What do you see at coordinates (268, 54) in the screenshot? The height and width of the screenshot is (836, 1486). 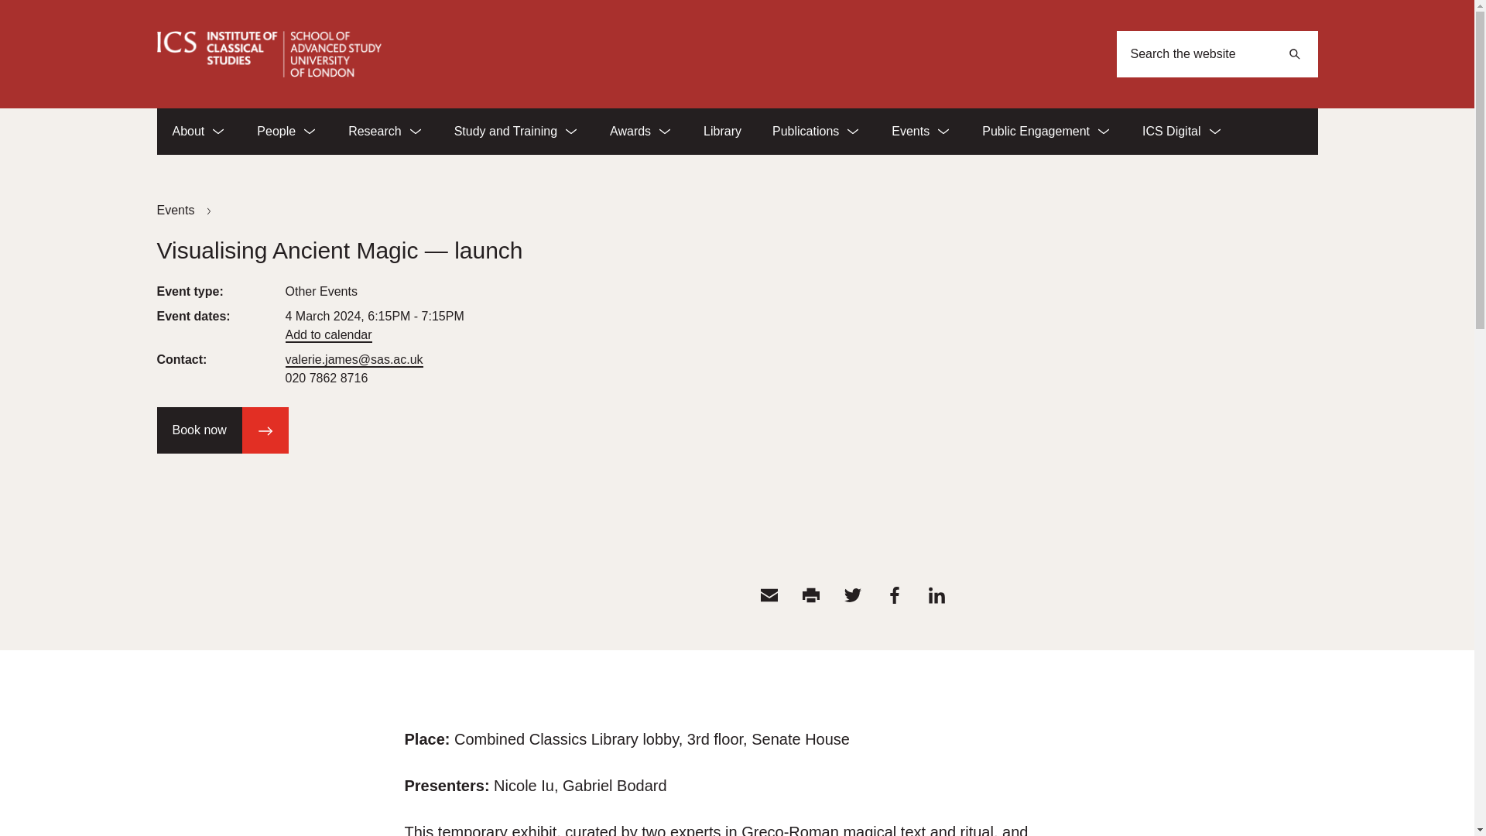 I see `Home` at bounding box center [268, 54].